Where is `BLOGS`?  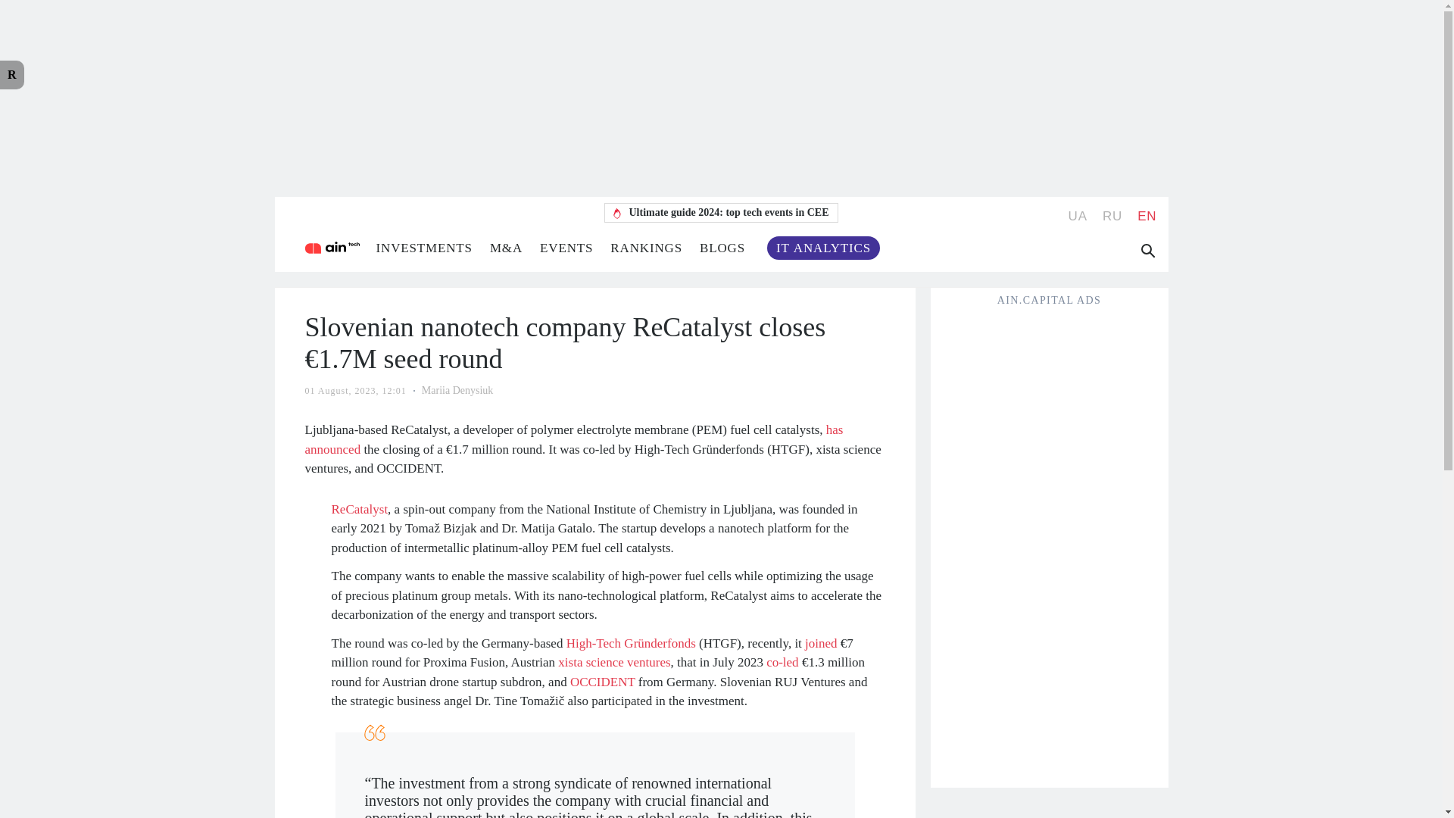 BLOGS is located at coordinates (722, 247).